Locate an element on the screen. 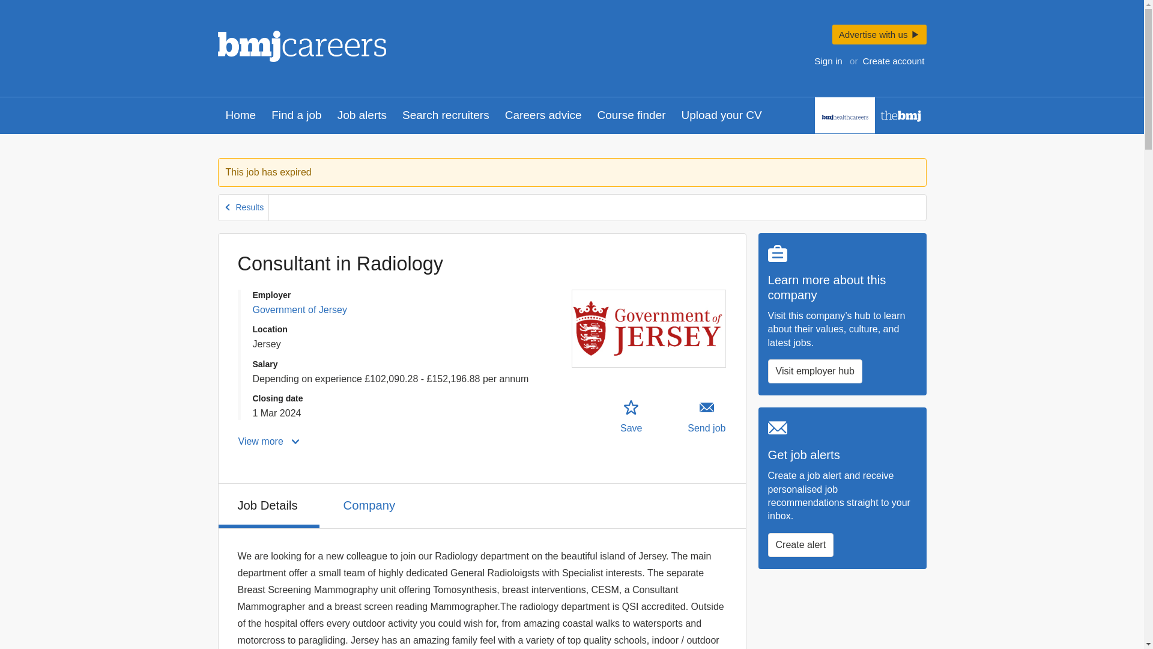  Upload your CV is located at coordinates (722, 115).